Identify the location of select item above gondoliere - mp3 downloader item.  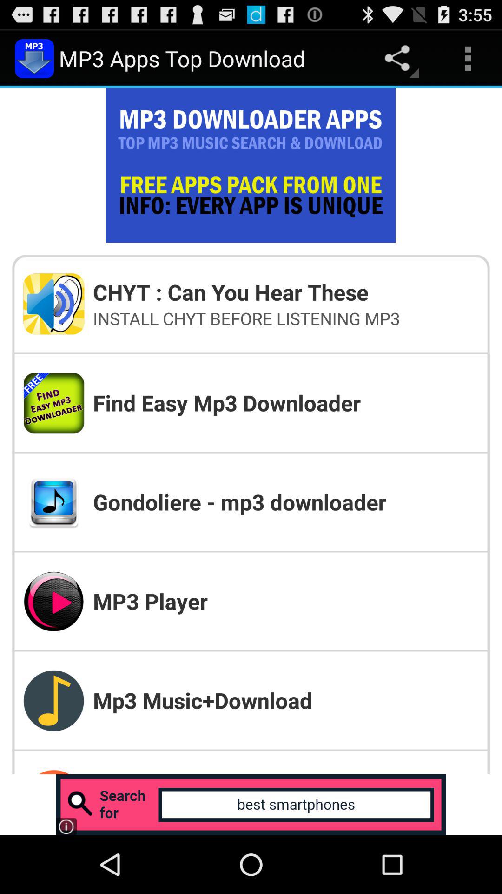
(285, 402).